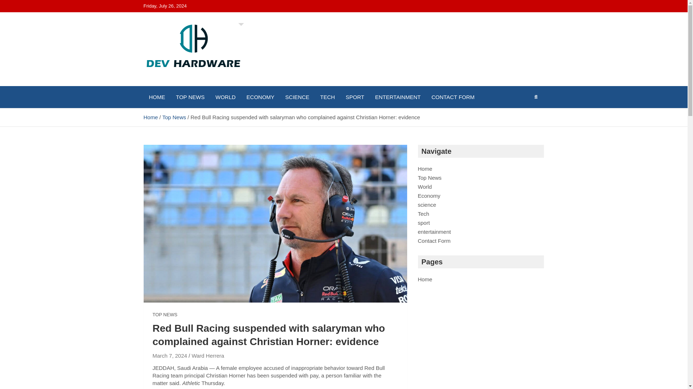 The image size is (693, 389). What do you see at coordinates (427, 205) in the screenshot?
I see `science` at bounding box center [427, 205].